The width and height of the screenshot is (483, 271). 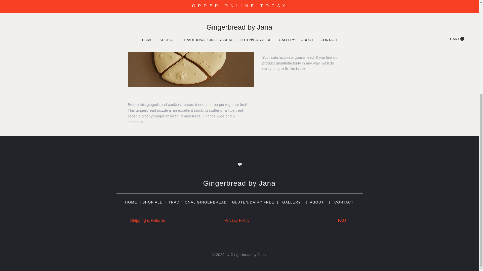 What do you see at coordinates (317, 202) in the screenshot?
I see `ABOUT` at bounding box center [317, 202].